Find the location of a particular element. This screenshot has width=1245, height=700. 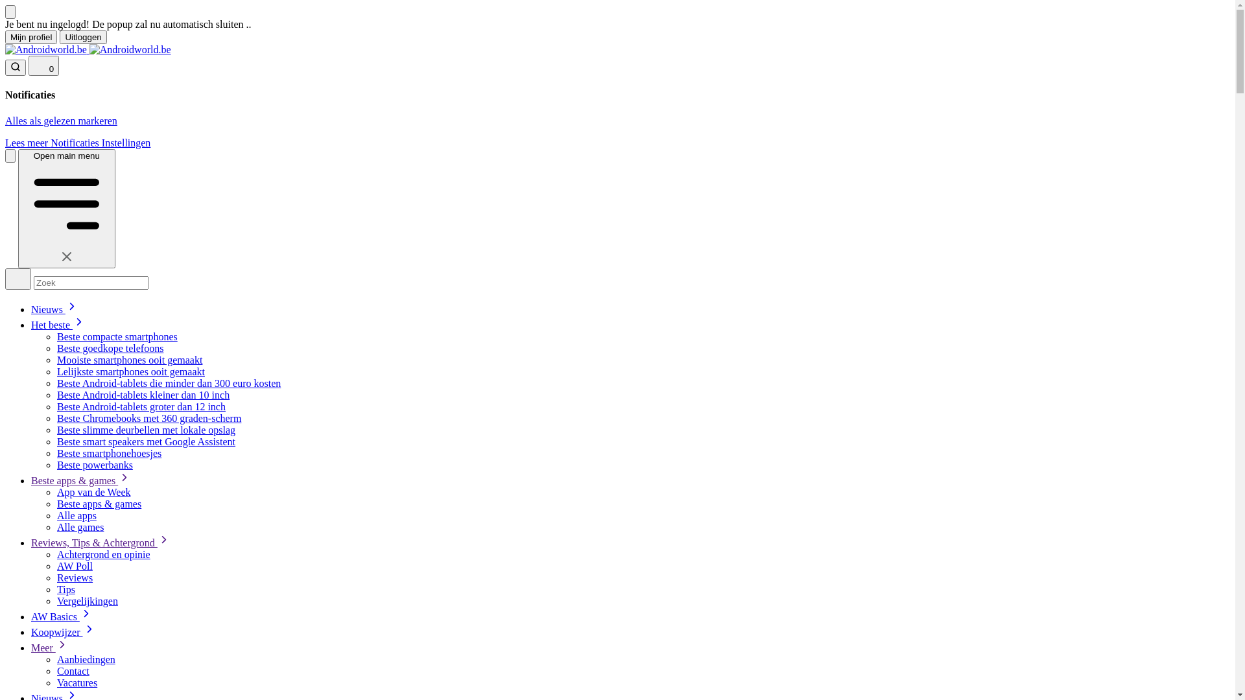

Reviews is located at coordinates (75, 577).